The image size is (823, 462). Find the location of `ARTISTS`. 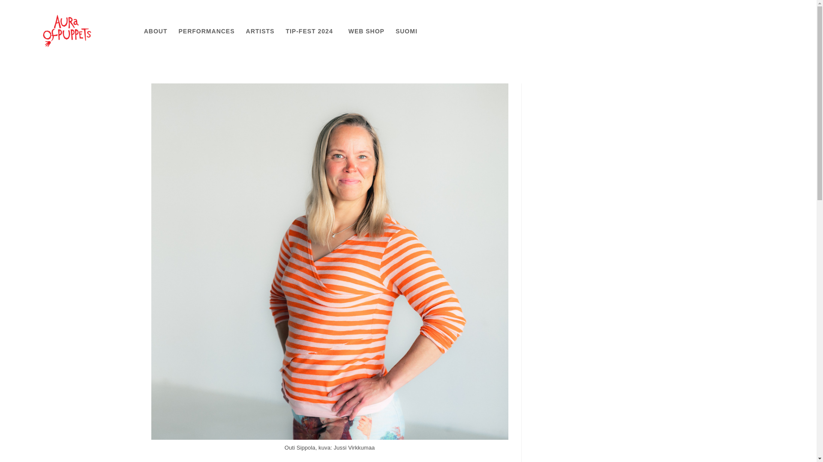

ARTISTS is located at coordinates (260, 31).